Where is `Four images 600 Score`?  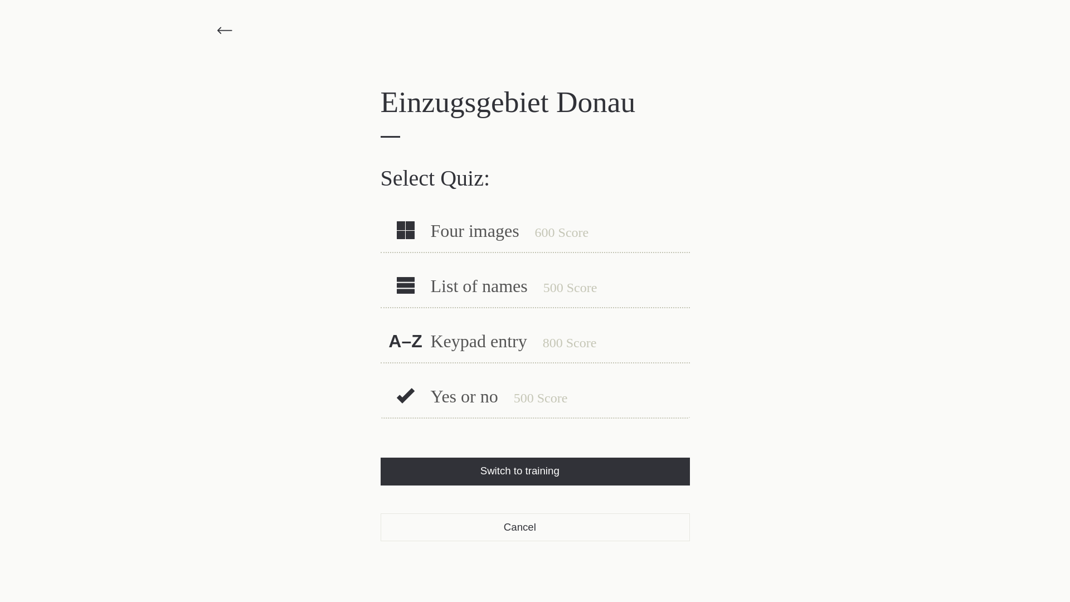
Four images 600 Score is located at coordinates (535, 225).